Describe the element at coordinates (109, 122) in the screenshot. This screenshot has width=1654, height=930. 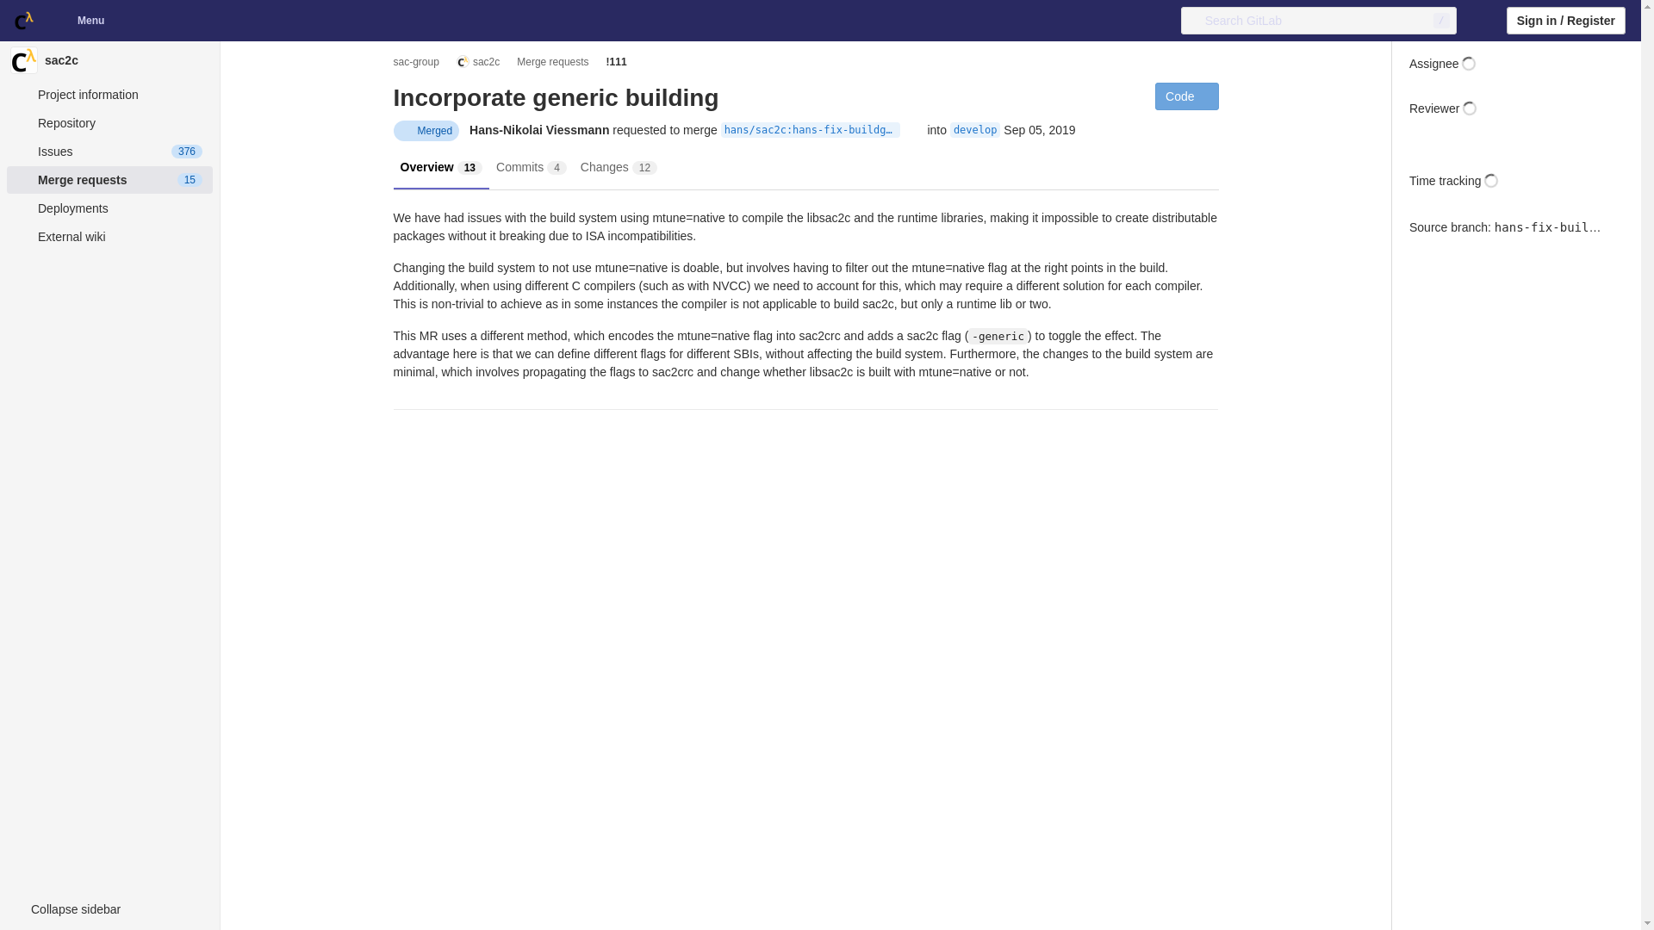
I see `Repository` at that location.